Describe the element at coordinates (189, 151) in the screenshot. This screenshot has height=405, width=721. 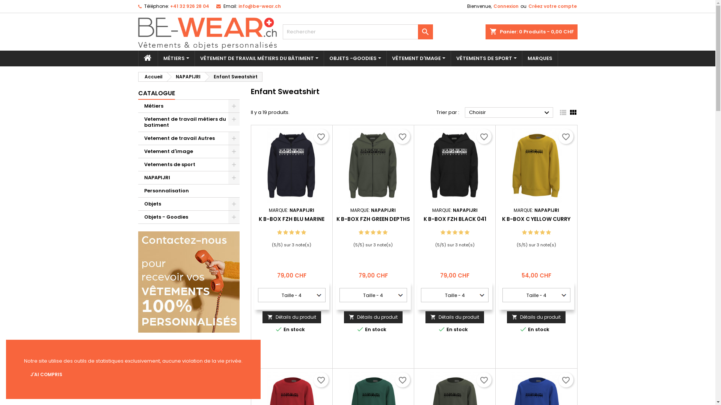
I see `Vetement d'image` at that location.